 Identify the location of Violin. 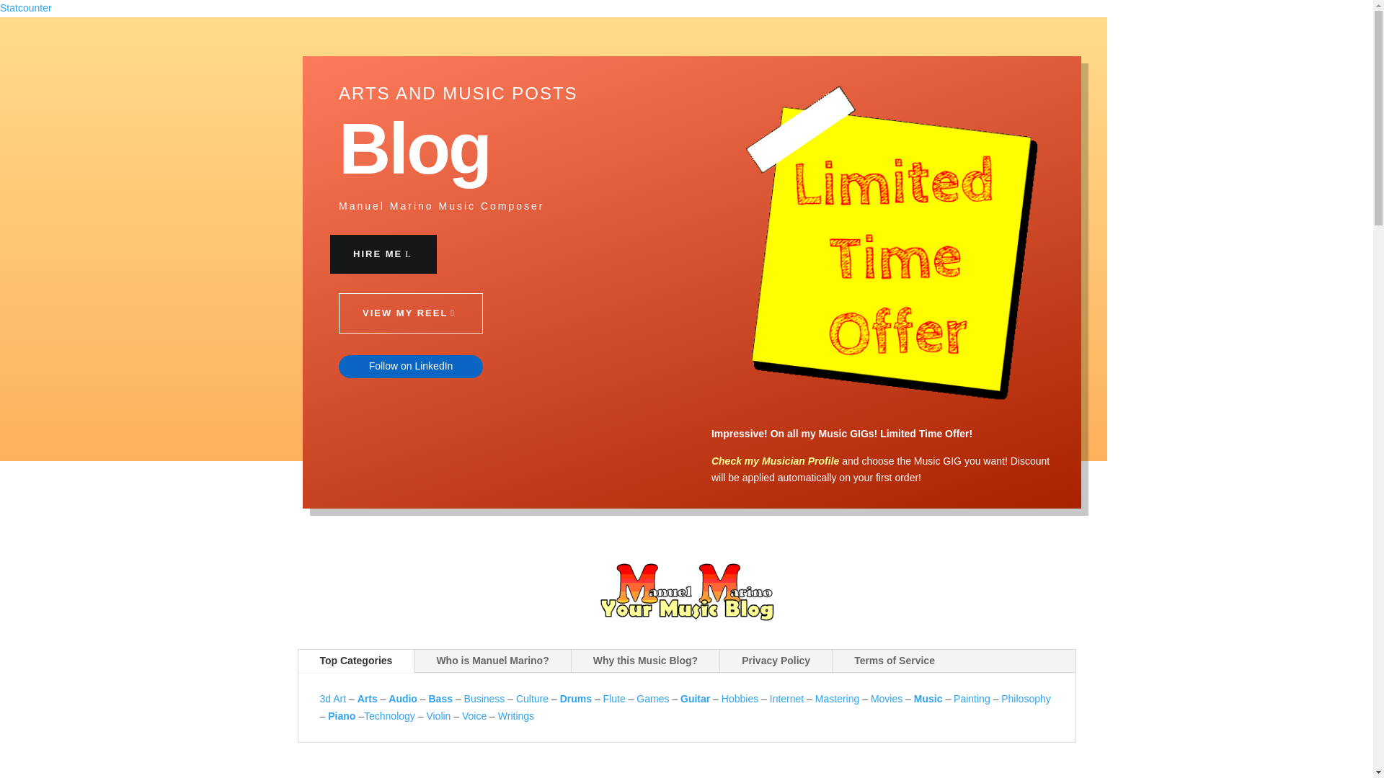
(438, 716).